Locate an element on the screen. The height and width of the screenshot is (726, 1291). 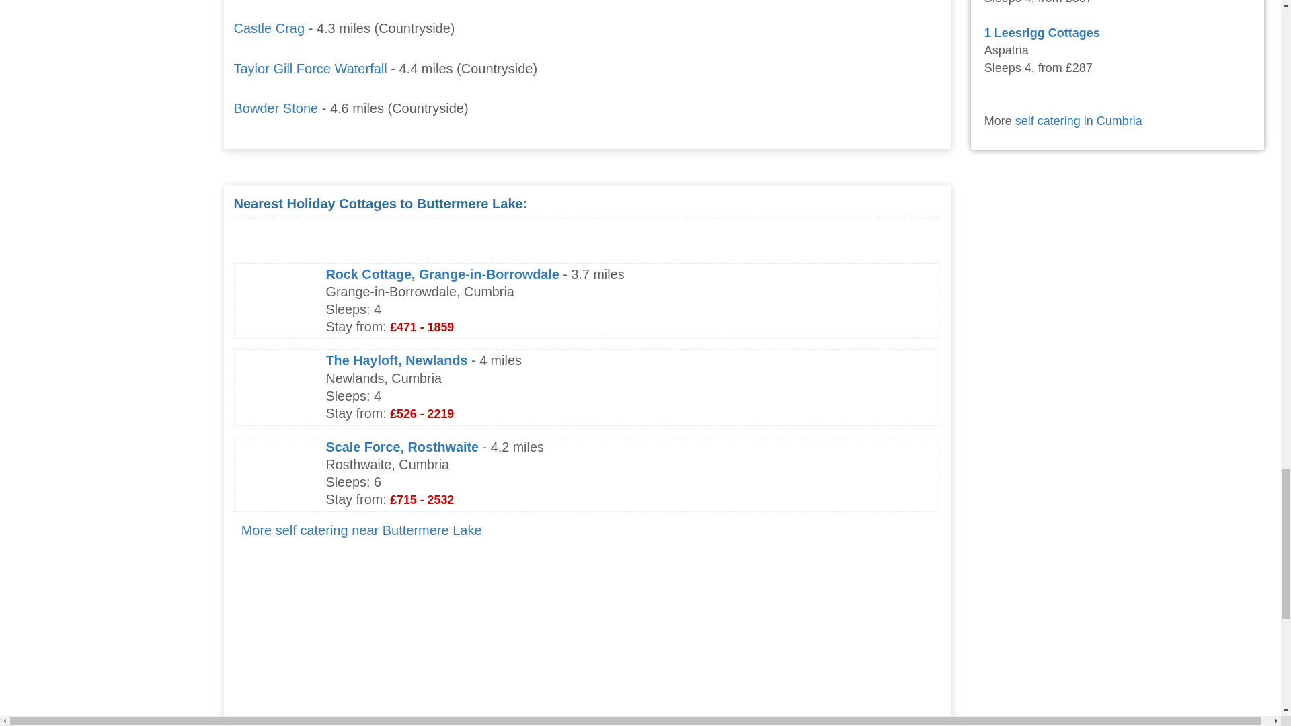
Bowder Stone, Countryside is located at coordinates (276, 108).